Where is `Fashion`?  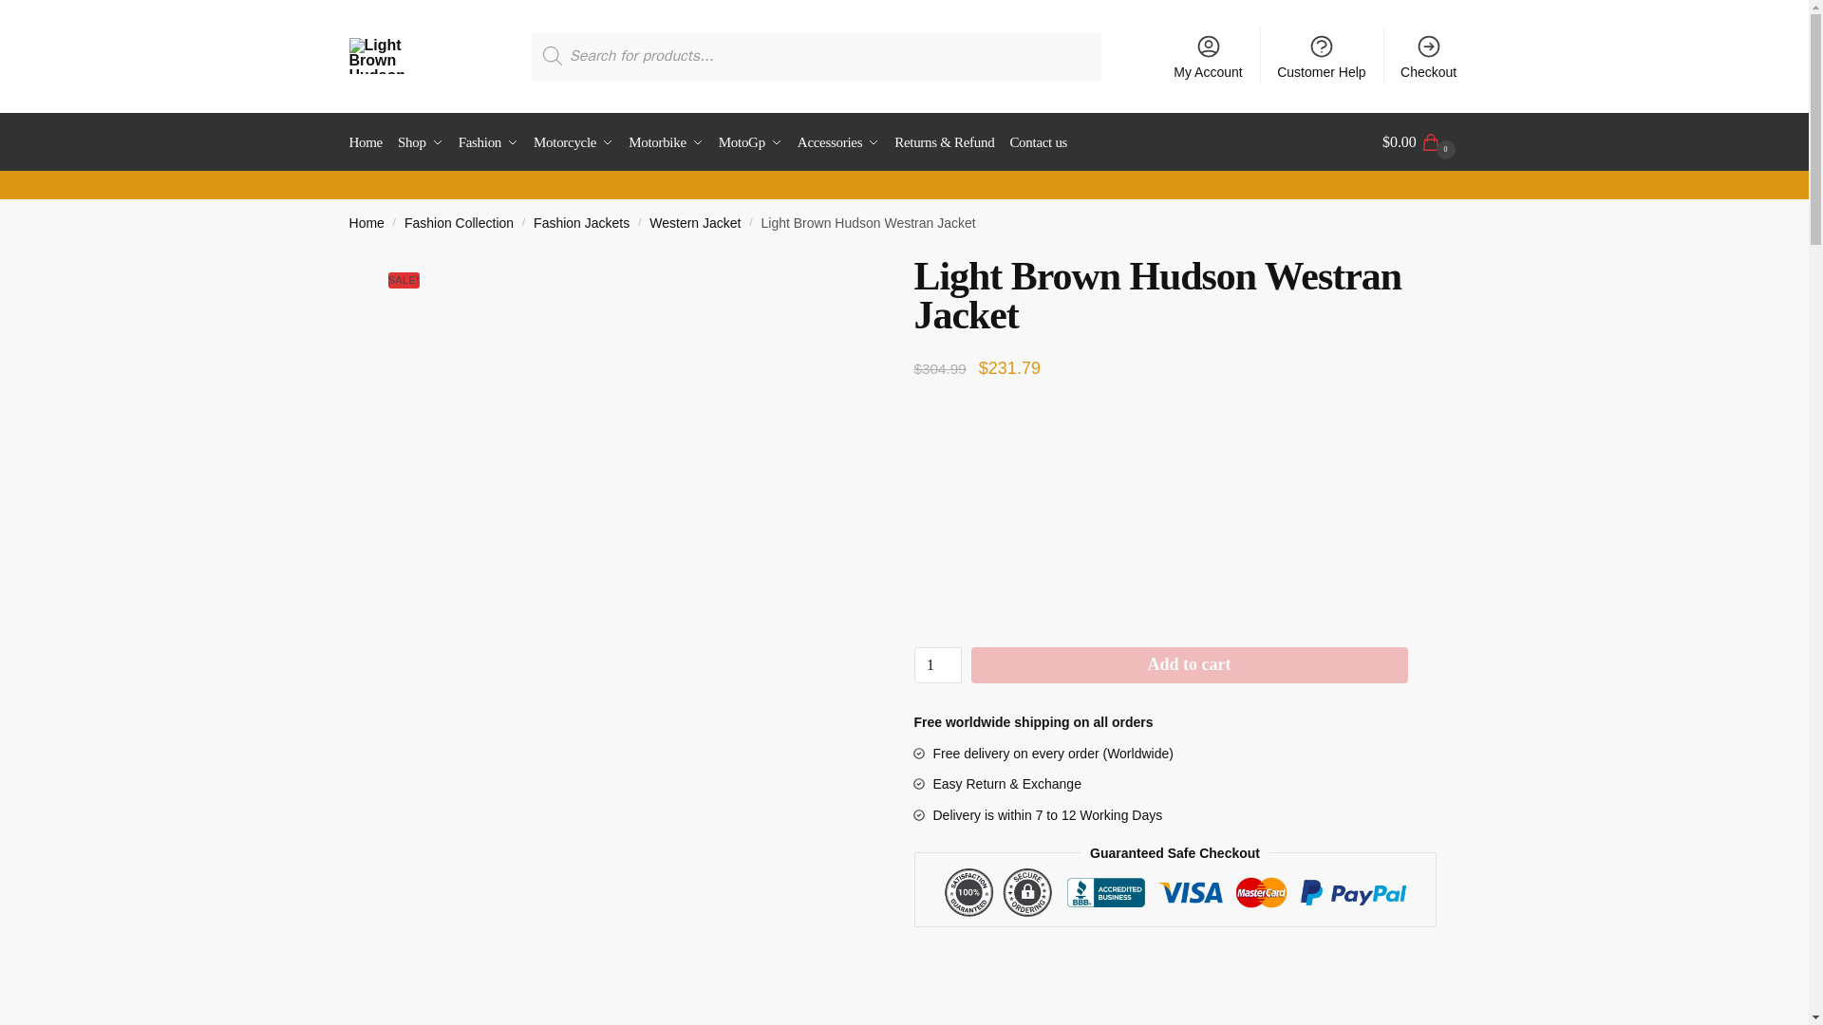
Fashion is located at coordinates (487, 142).